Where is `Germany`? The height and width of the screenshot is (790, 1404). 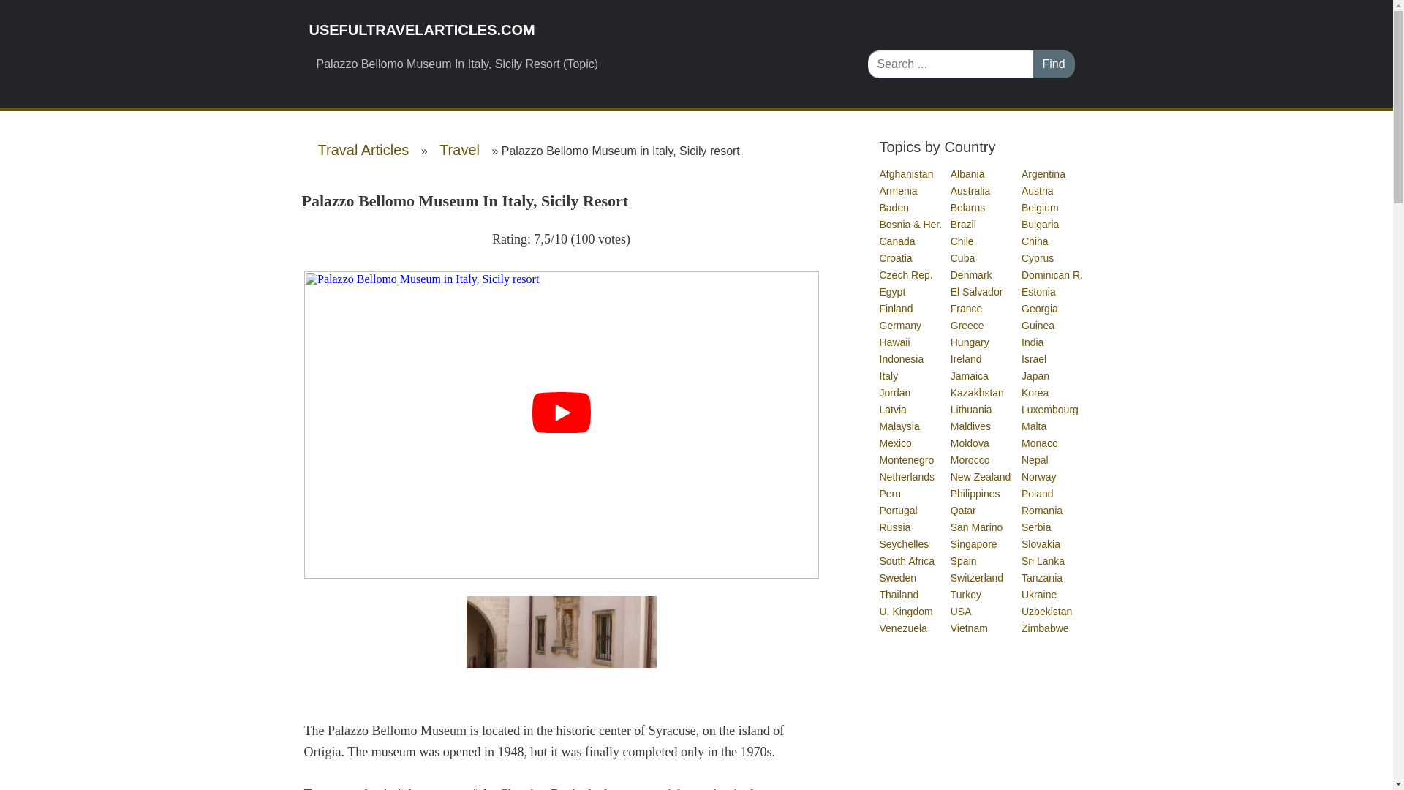
Germany is located at coordinates (900, 325).